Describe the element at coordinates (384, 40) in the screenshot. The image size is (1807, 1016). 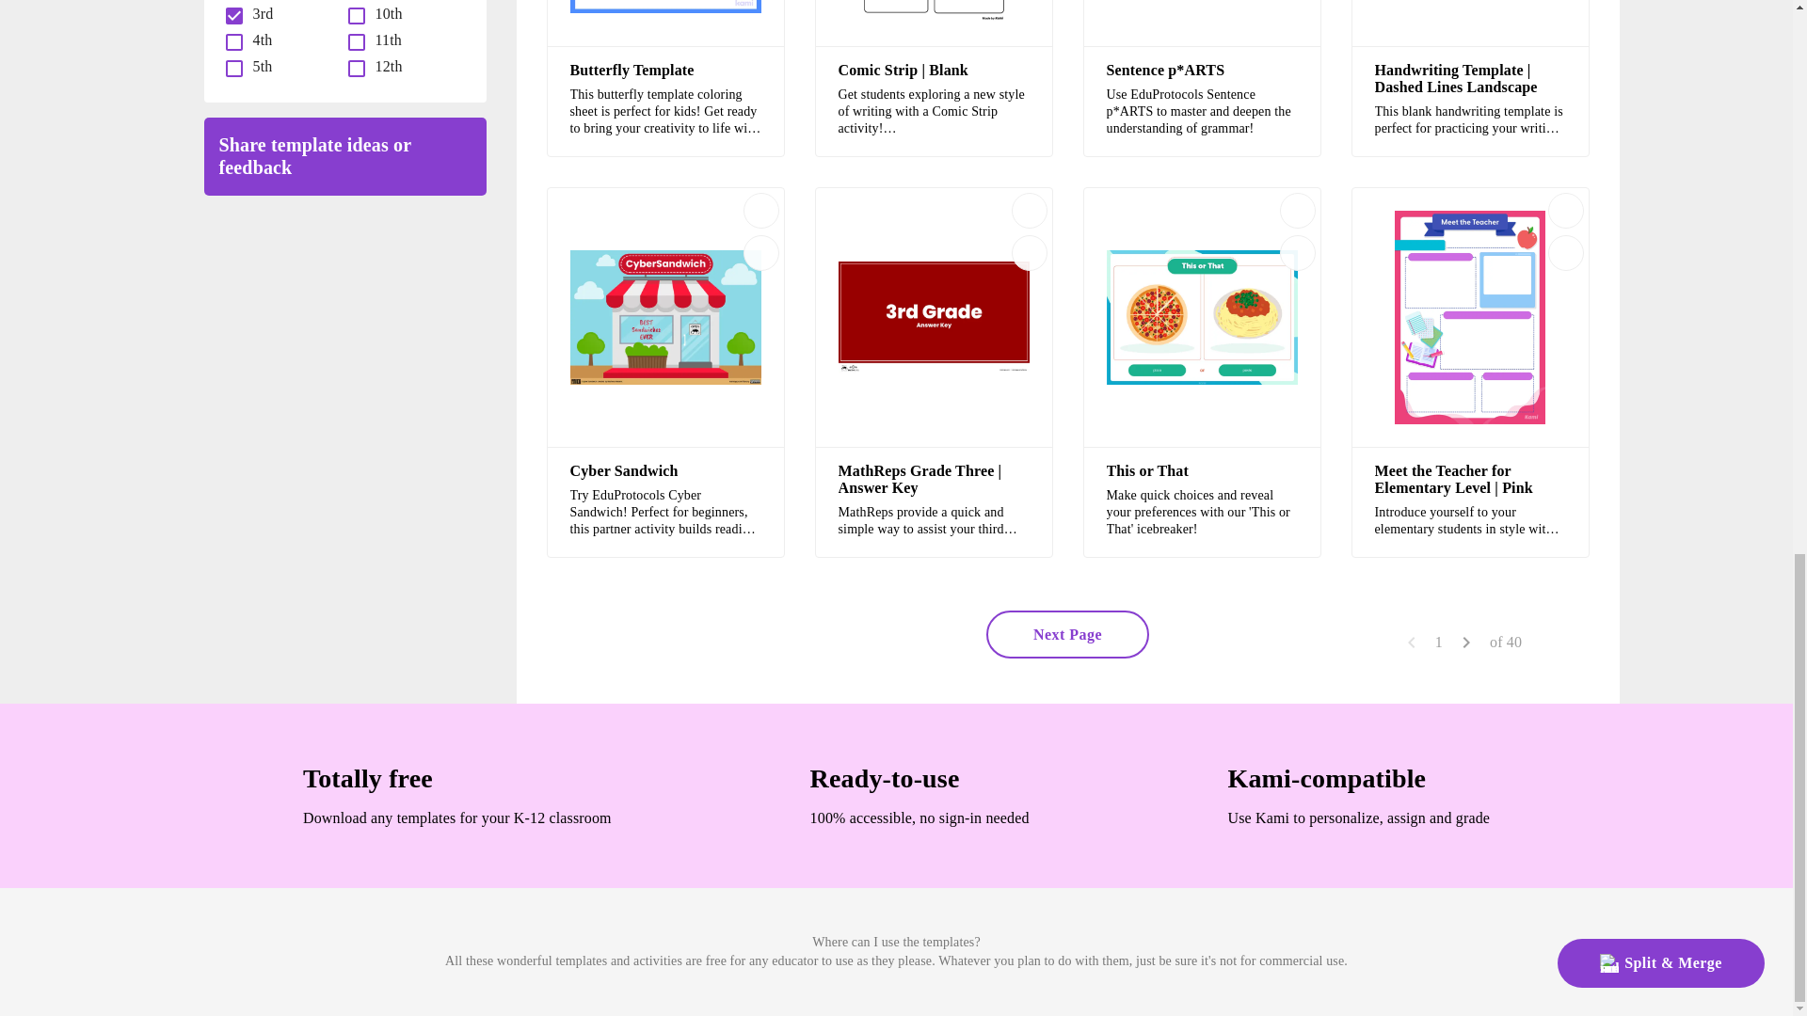
I see `11th` at that location.